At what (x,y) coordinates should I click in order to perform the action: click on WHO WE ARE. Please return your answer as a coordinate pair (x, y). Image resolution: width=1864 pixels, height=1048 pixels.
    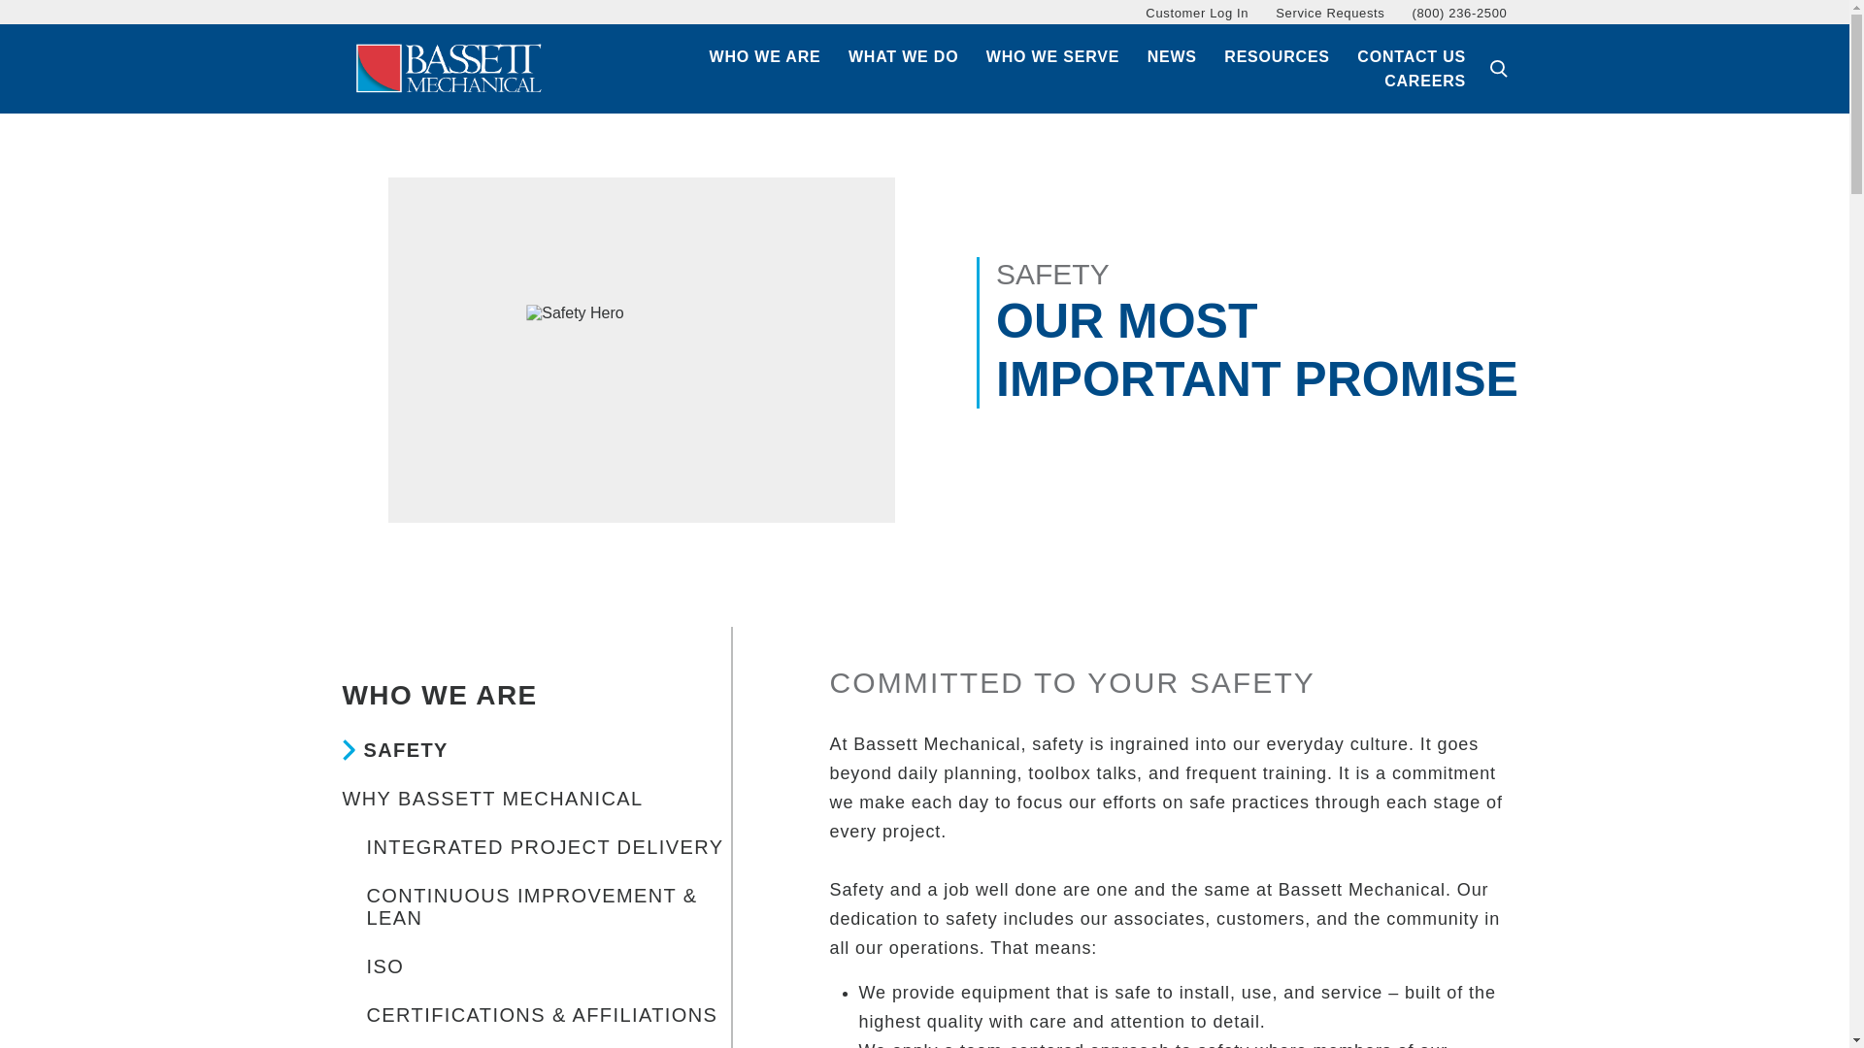
    Looking at the image, I should click on (765, 57).